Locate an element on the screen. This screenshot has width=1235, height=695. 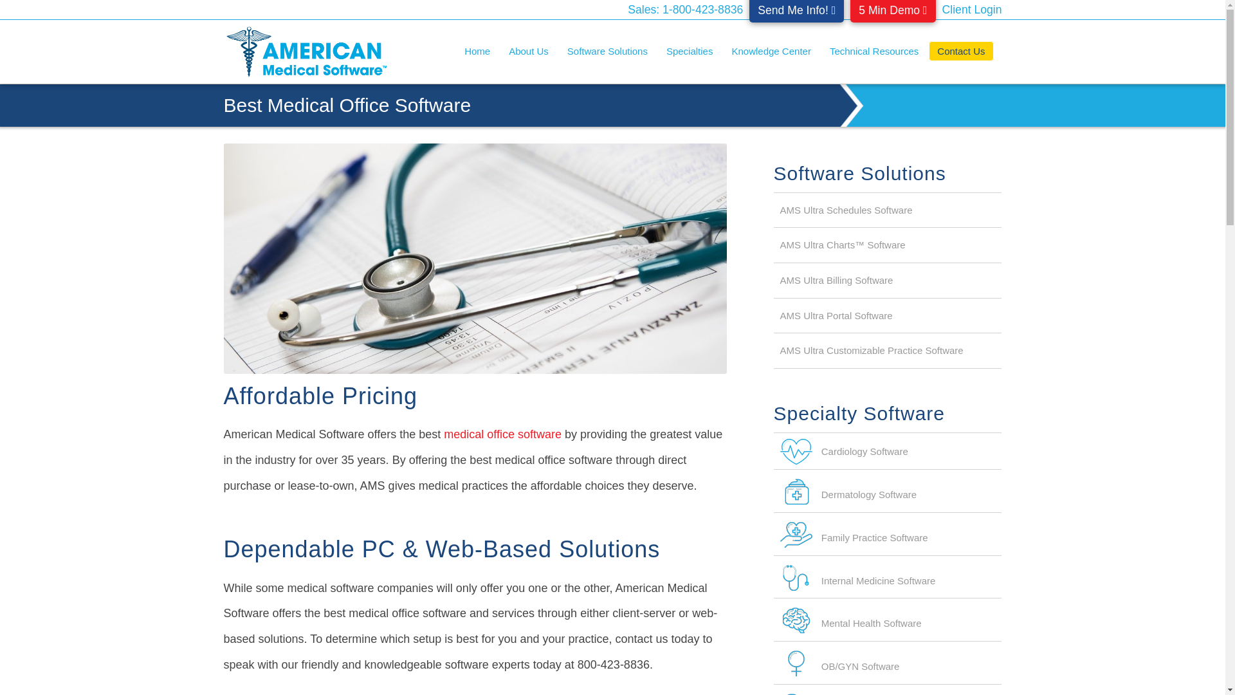
Software Solutions is located at coordinates (611, 51).